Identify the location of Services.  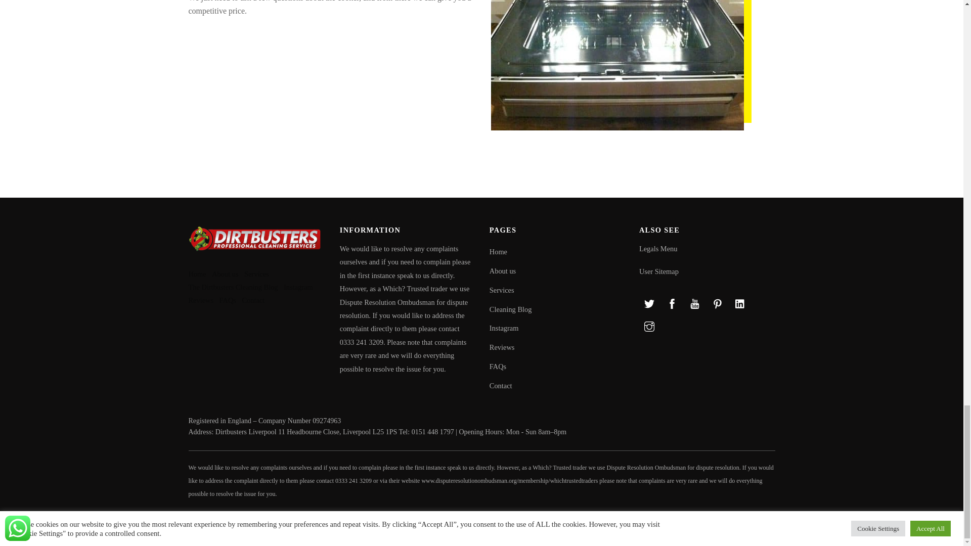
(502, 290).